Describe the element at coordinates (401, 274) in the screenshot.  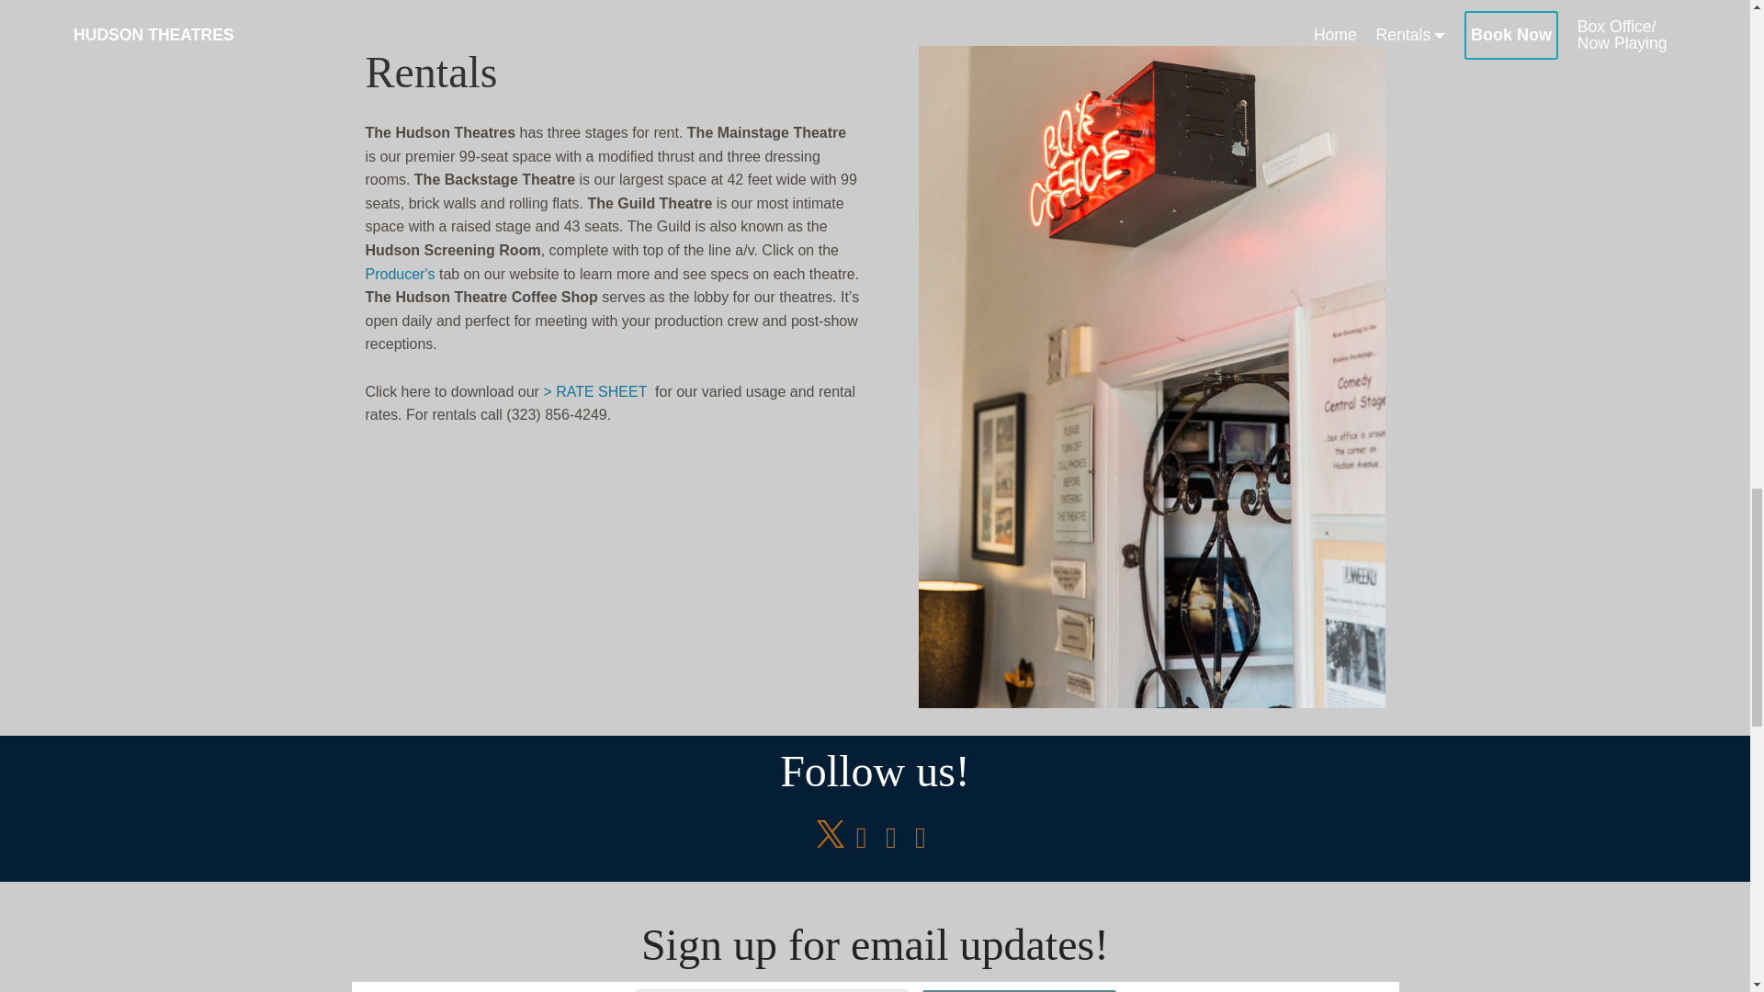
I see `Click to go to the producers page` at that location.